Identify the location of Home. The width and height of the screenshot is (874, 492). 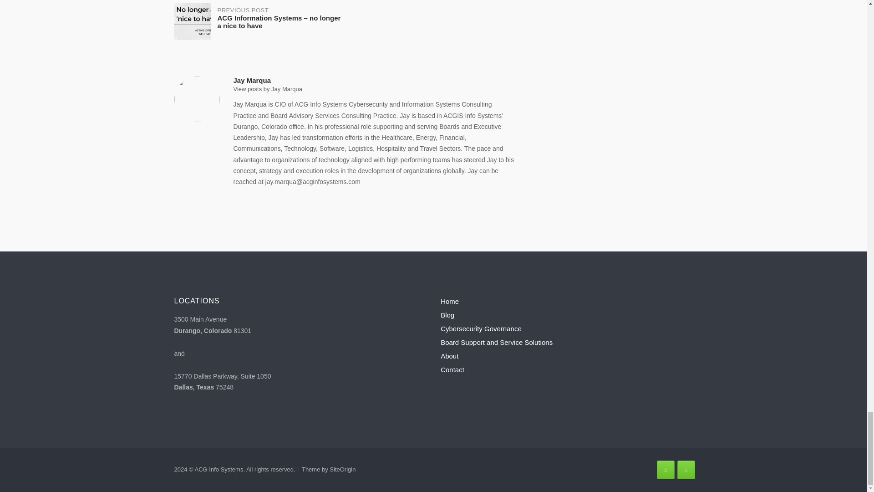
(450, 301).